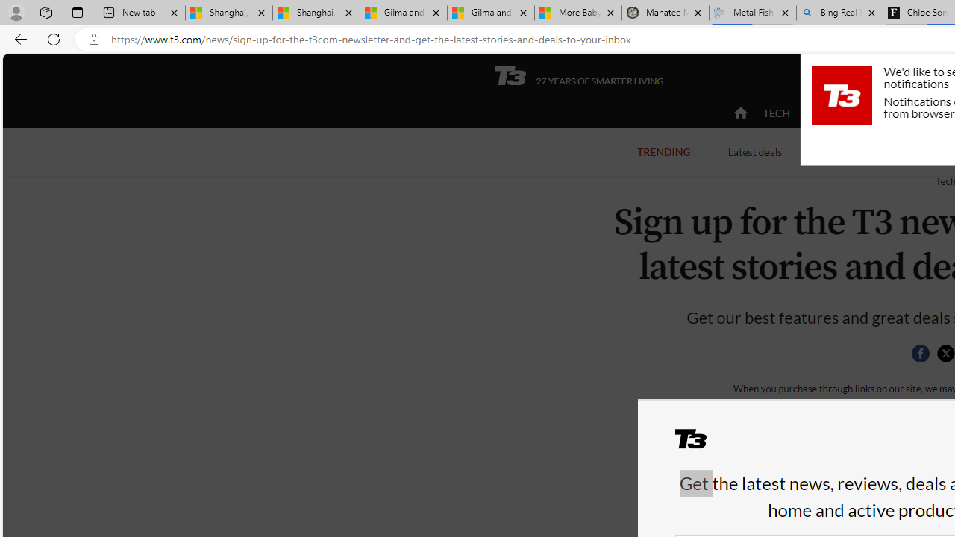 The width and height of the screenshot is (955, 537). What do you see at coordinates (839, 113) in the screenshot?
I see `ACTIVE` at bounding box center [839, 113].